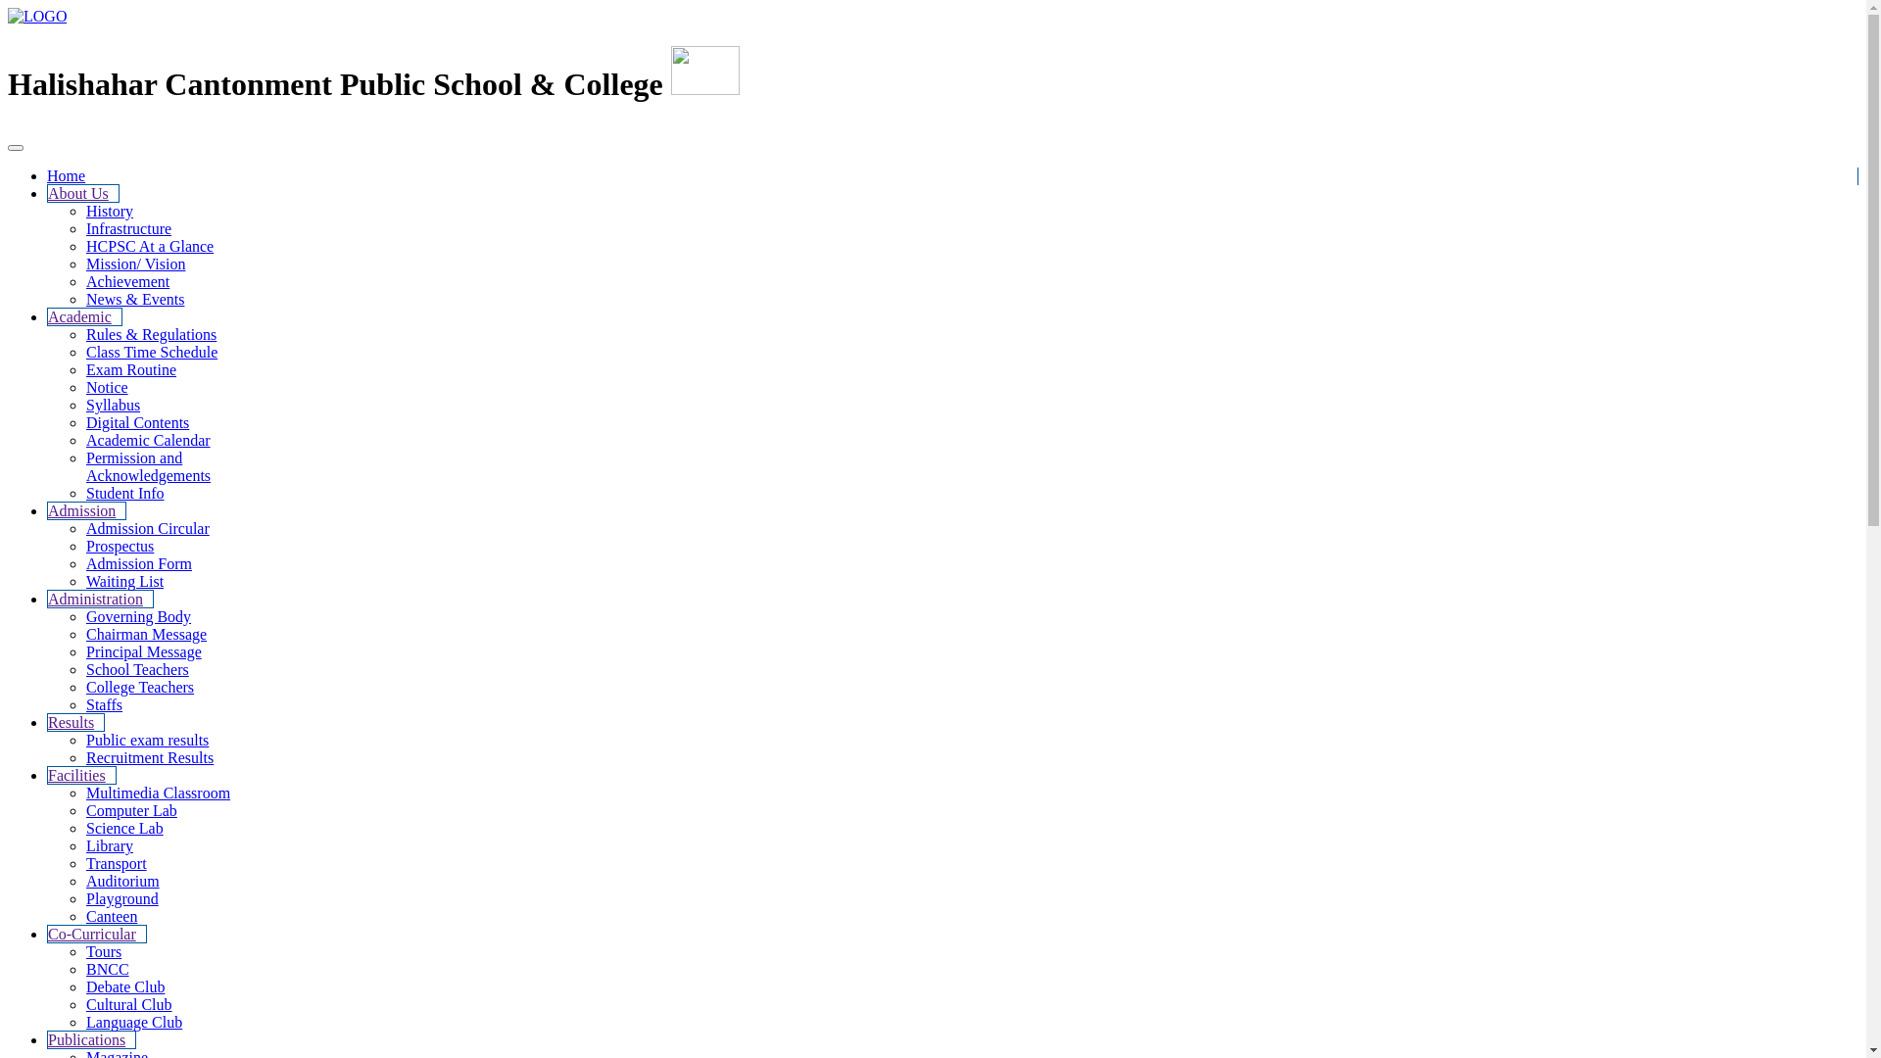 The image size is (1881, 1058). I want to click on About Us, so click(83, 194).